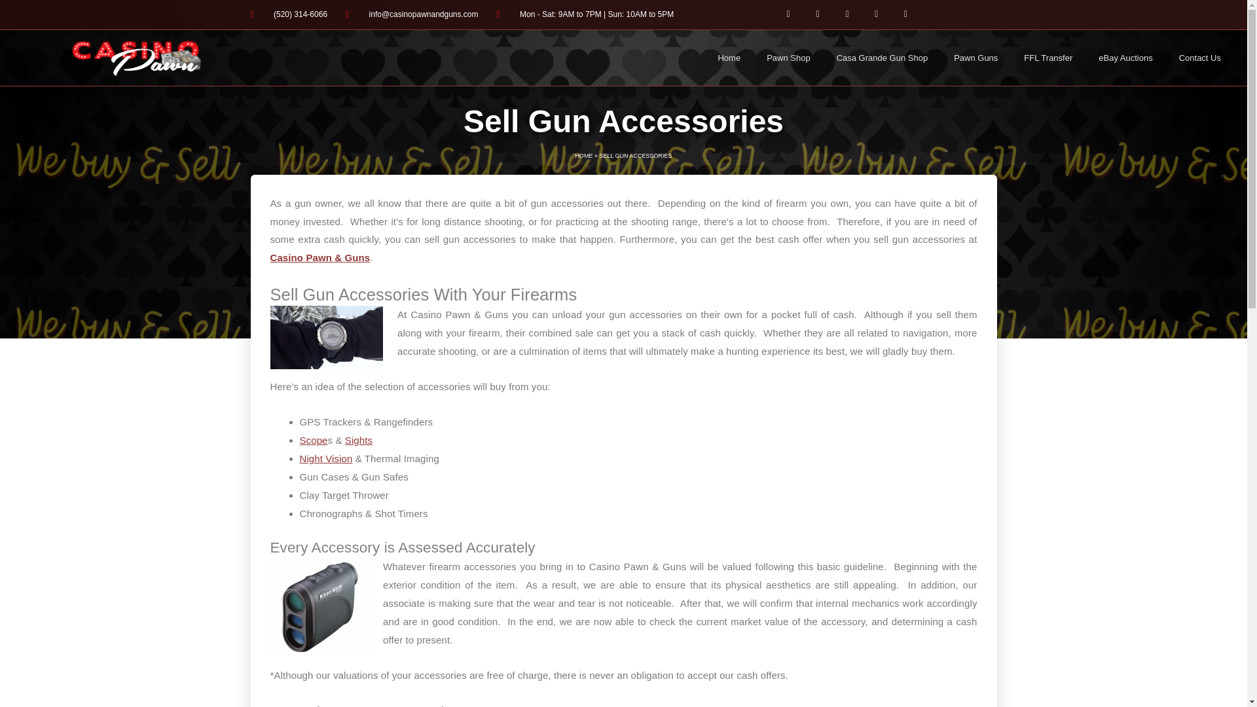 The height and width of the screenshot is (707, 1257). Describe the element at coordinates (1200, 58) in the screenshot. I see `Contact Us` at that location.